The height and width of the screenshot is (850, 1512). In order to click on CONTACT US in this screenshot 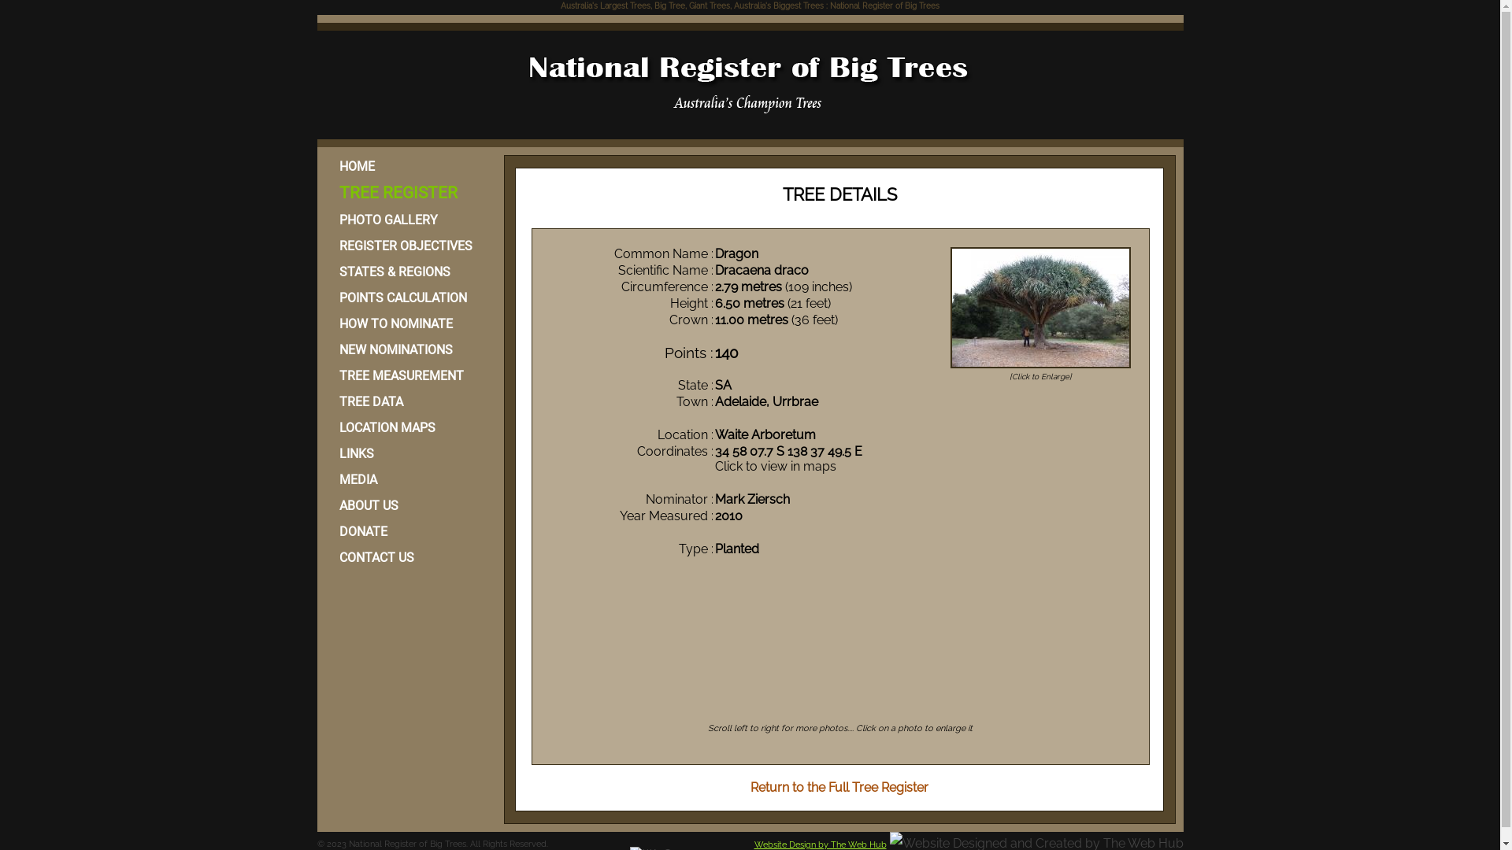, I will do `click(408, 557)`.